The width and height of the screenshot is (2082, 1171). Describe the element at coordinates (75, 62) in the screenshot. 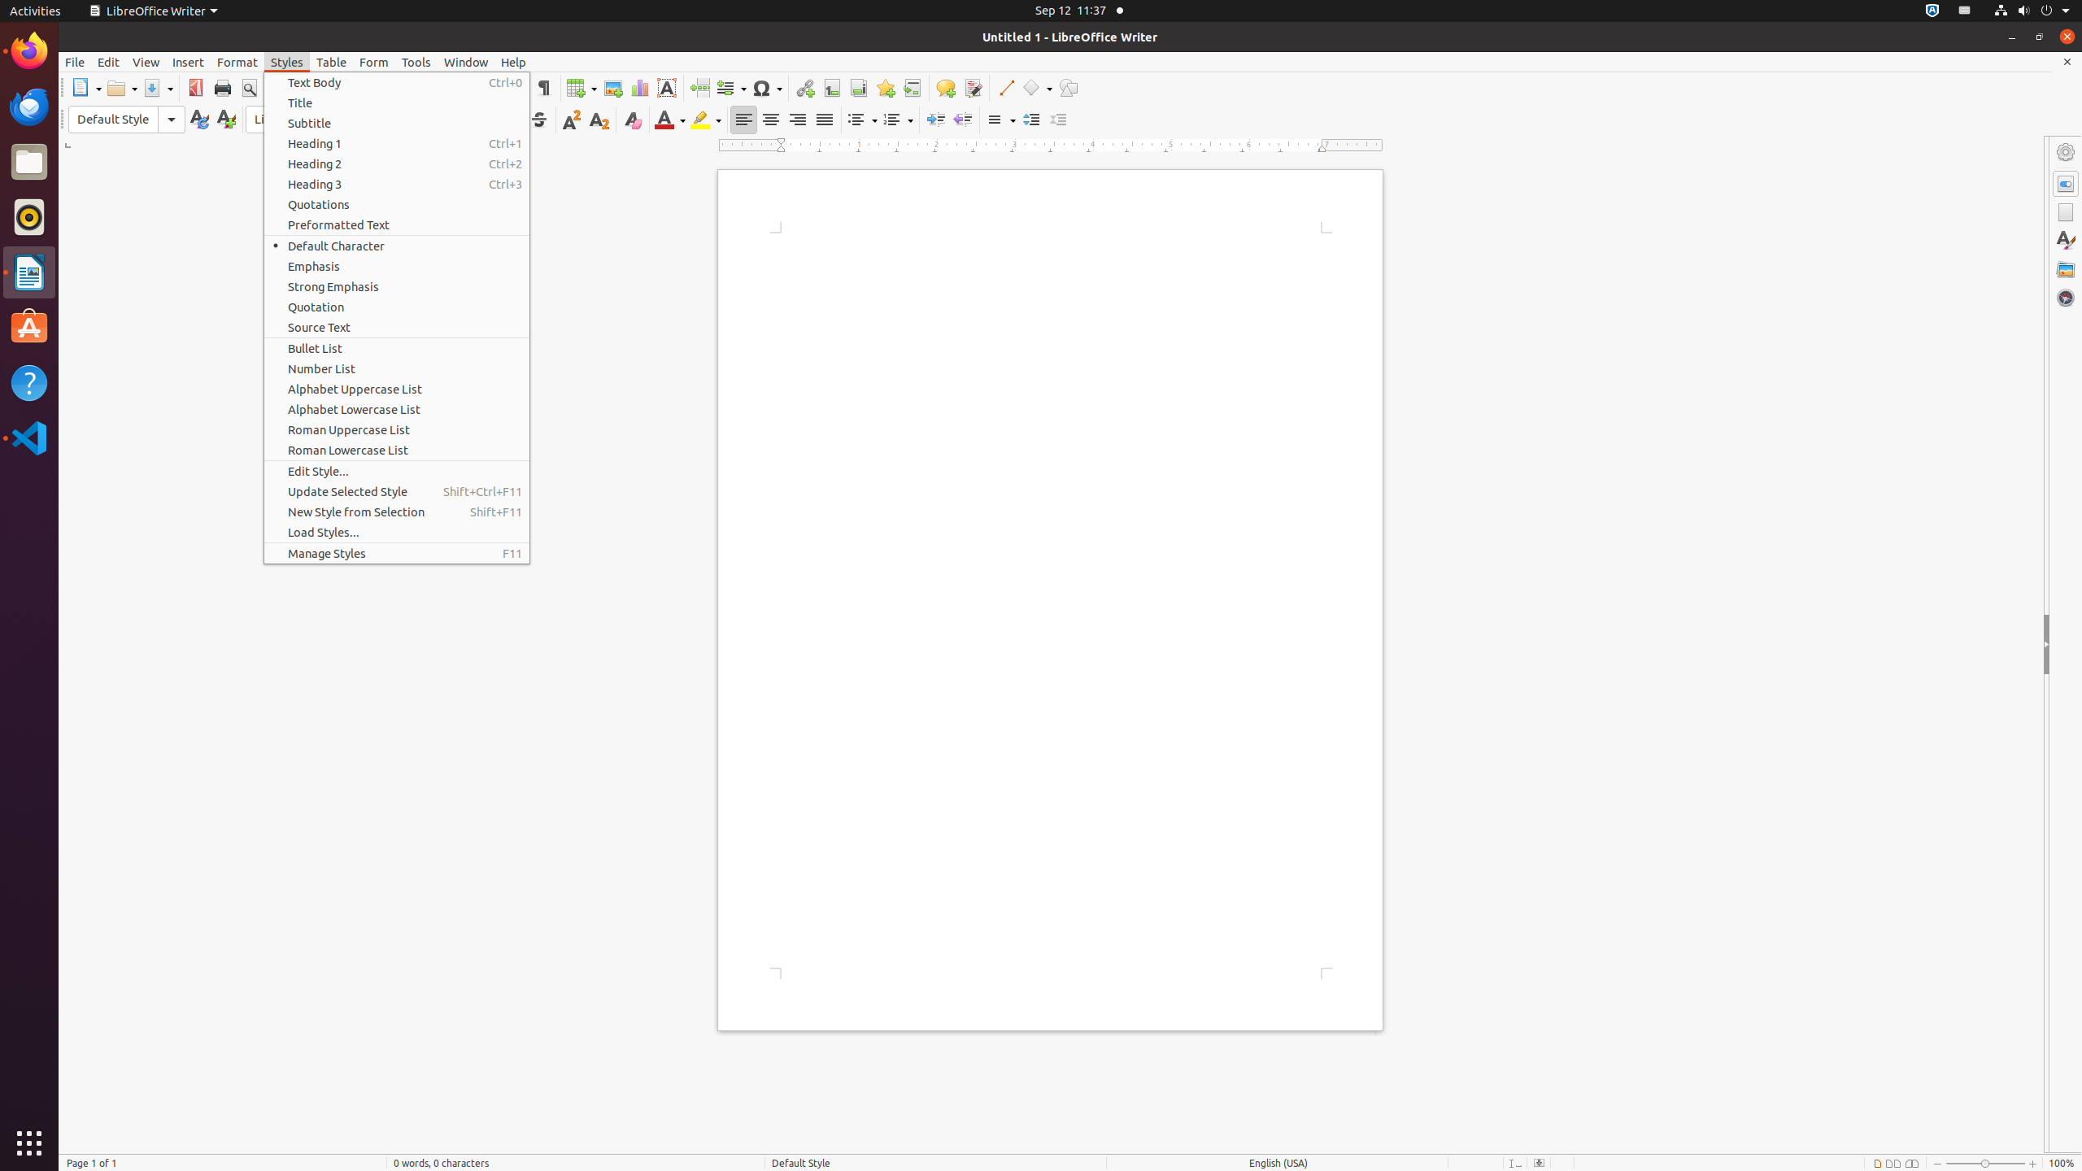

I see `File` at that location.